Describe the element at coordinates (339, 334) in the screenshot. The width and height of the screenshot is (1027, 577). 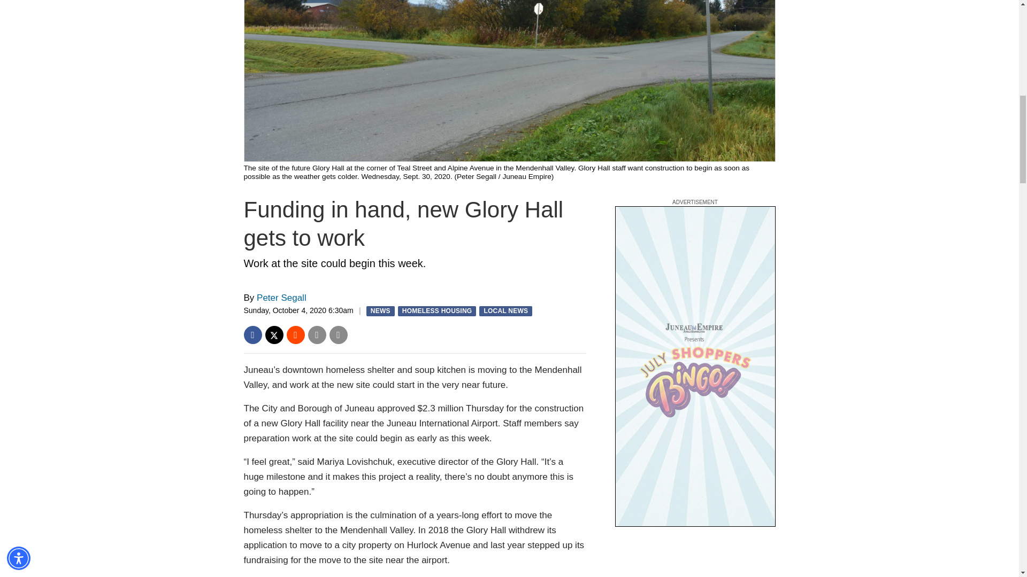
I see `Print story` at that location.